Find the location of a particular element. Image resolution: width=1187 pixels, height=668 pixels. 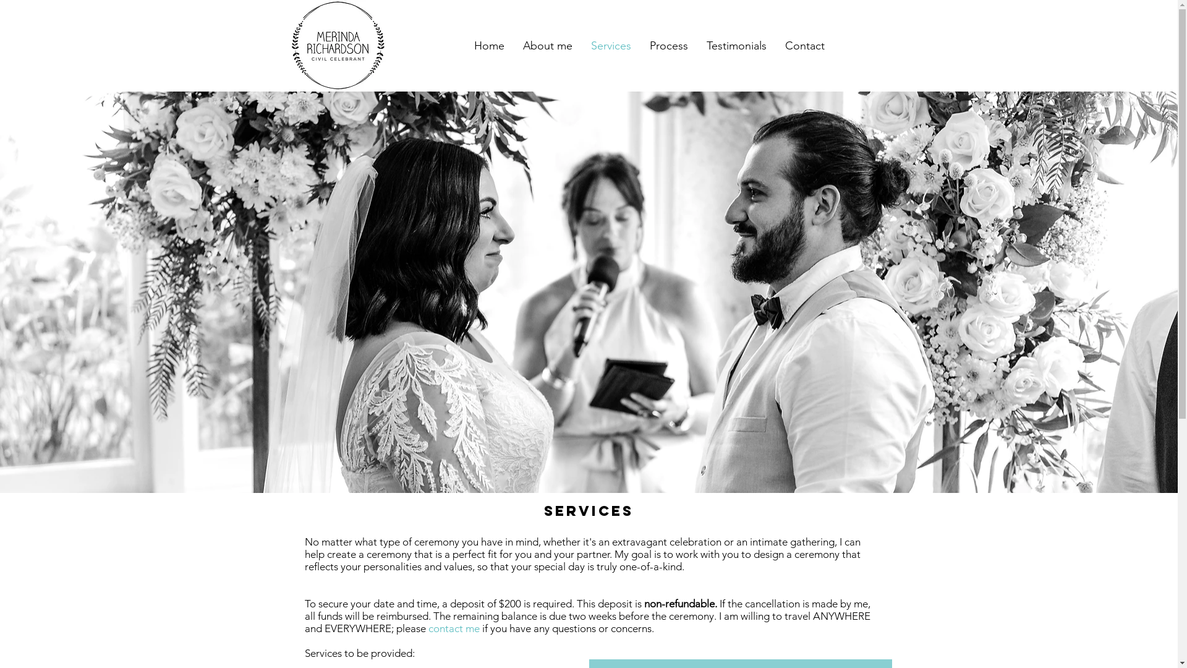

Contact is located at coordinates (804, 46).